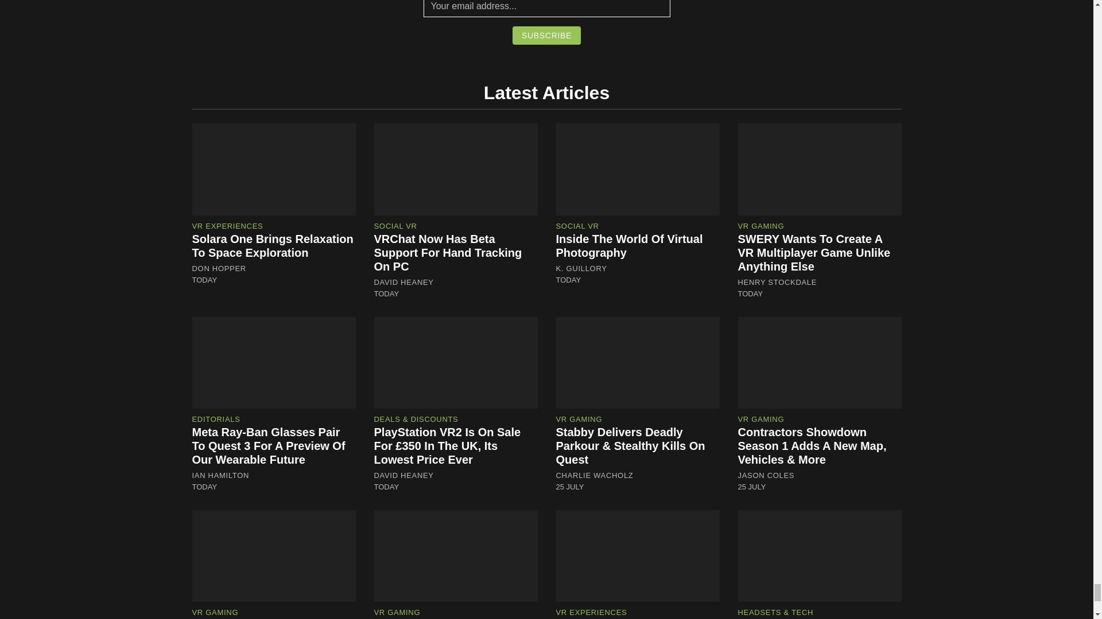 Image resolution: width=1102 pixels, height=619 pixels. What do you see at coordinates (546, 93) in the screenshot?
I see `Latest Articles` at bounding box center [546, 93].